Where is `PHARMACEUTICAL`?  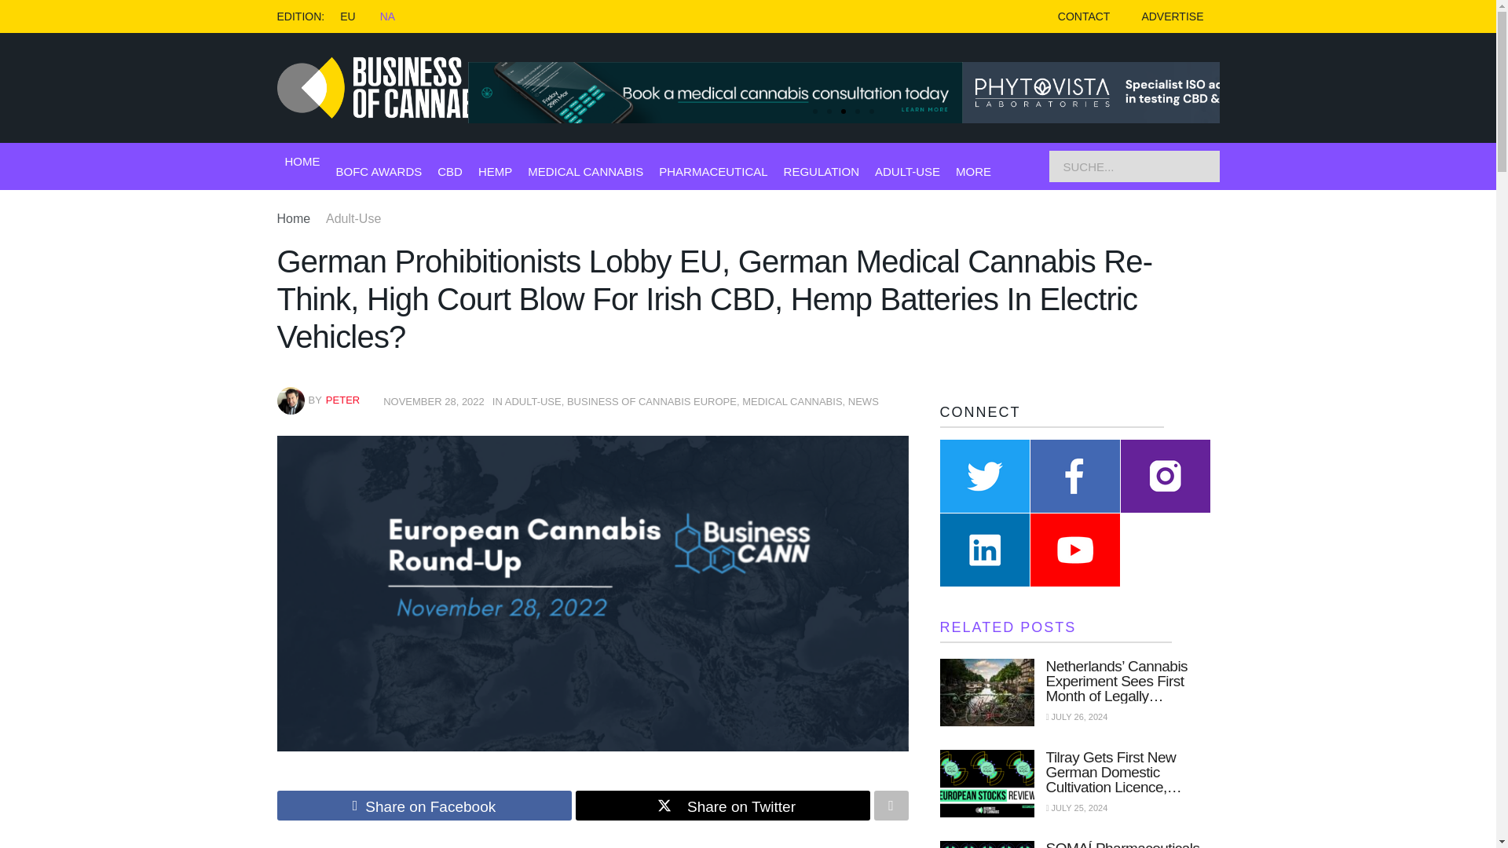 PHARMACEUTICAL is located at coordinates (713, 171).